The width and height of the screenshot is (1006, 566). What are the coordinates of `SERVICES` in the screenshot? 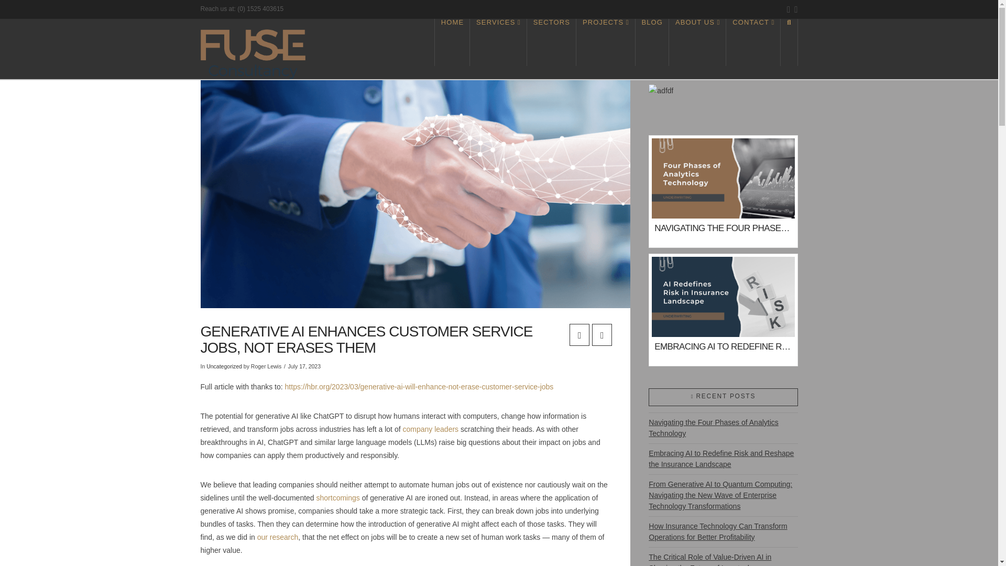 It's located at (498, 42).